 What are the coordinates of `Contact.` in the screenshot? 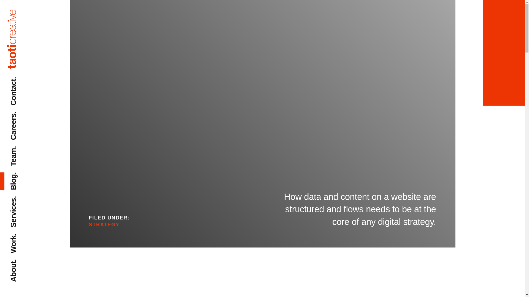 It's located at (24, 80).